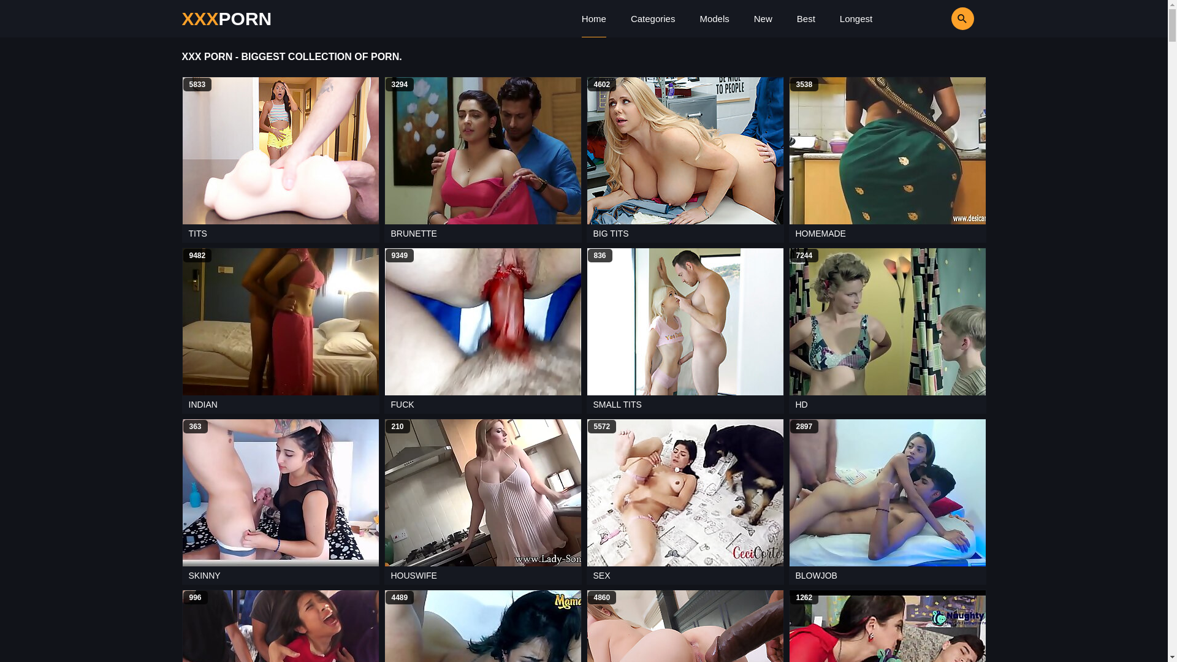 Image resolution: width=1177 pixels, height=662 pixels. I want to click on Longest, so click(856, 18).